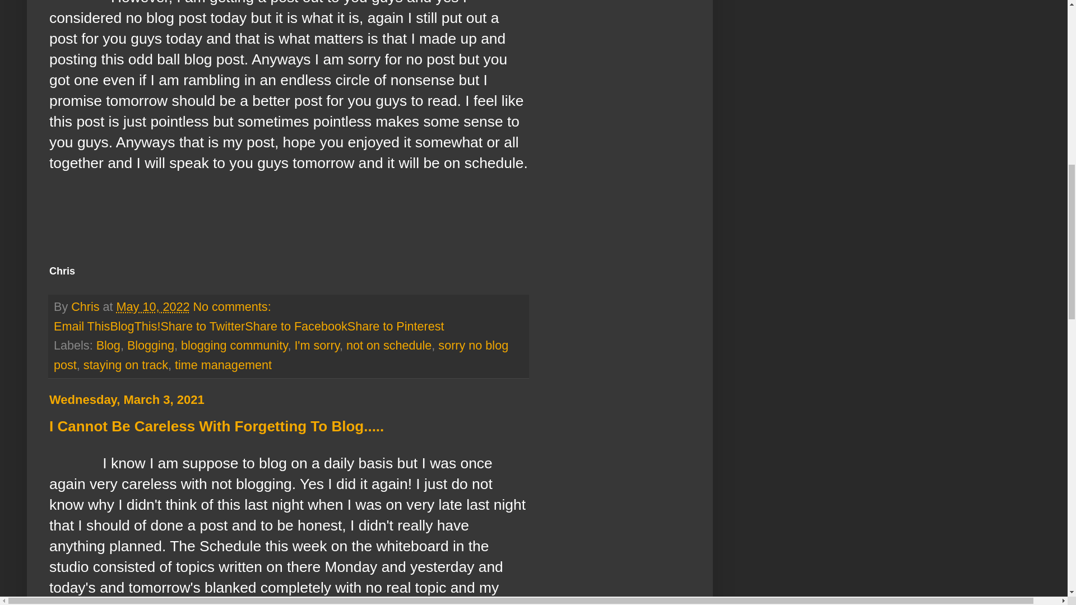 The height and width of the screenshot is (605, 1076). I want to click on No comments:, so click(231, 306).